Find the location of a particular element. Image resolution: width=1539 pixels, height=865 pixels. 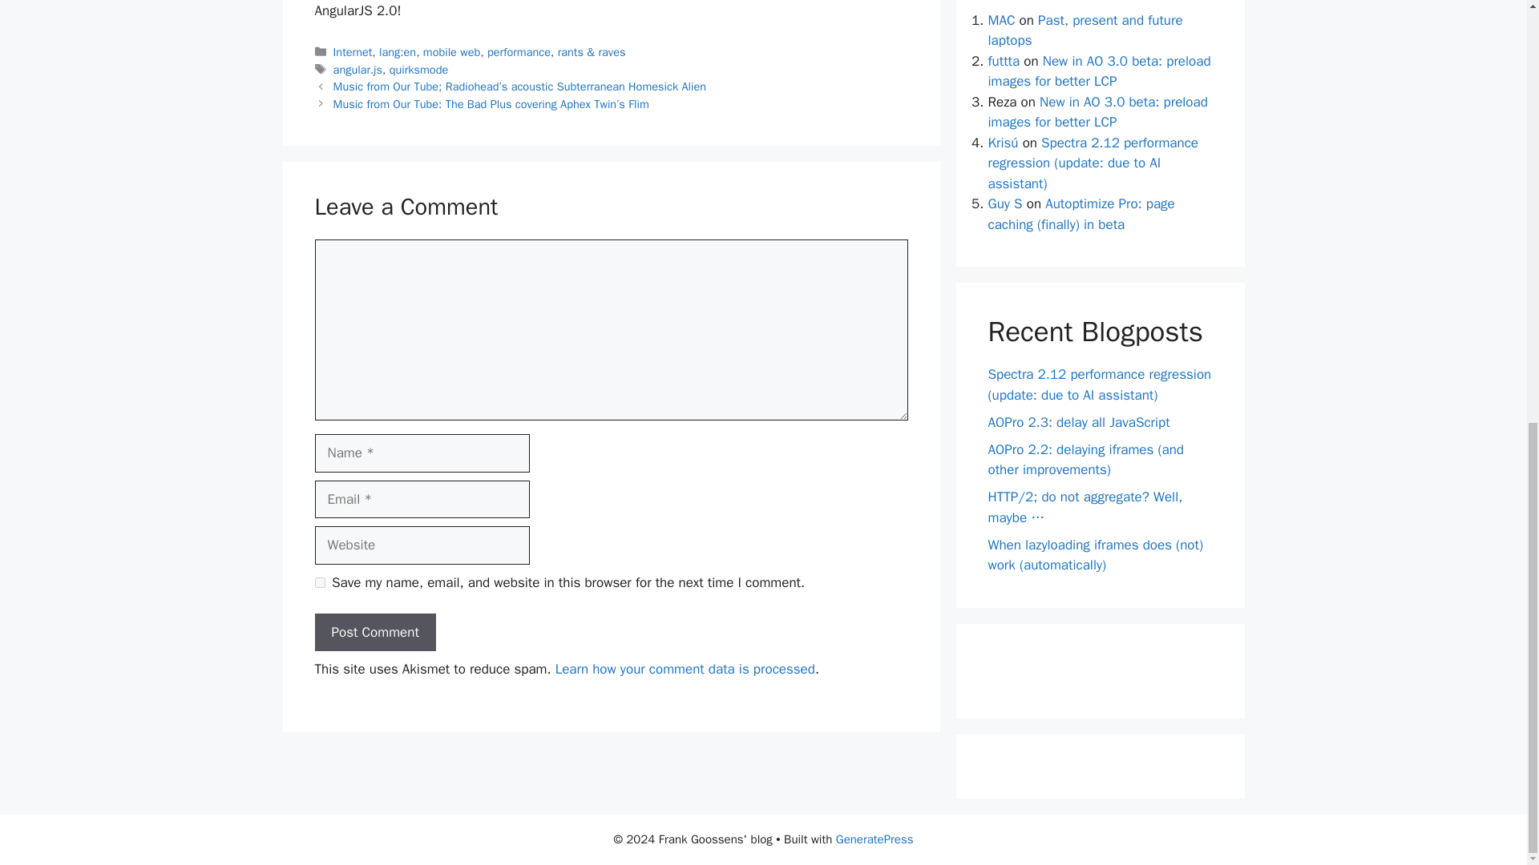

Learn how your comment data is processed is located at coordinates (685, 669).